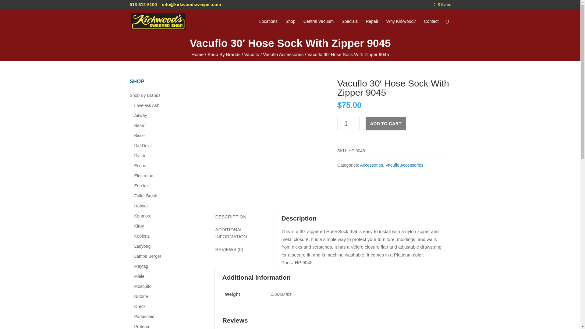 The height and width of the screenshot is (329, 585). I want to click on ADDITIONAL INFORMATION, so click(244, 233).